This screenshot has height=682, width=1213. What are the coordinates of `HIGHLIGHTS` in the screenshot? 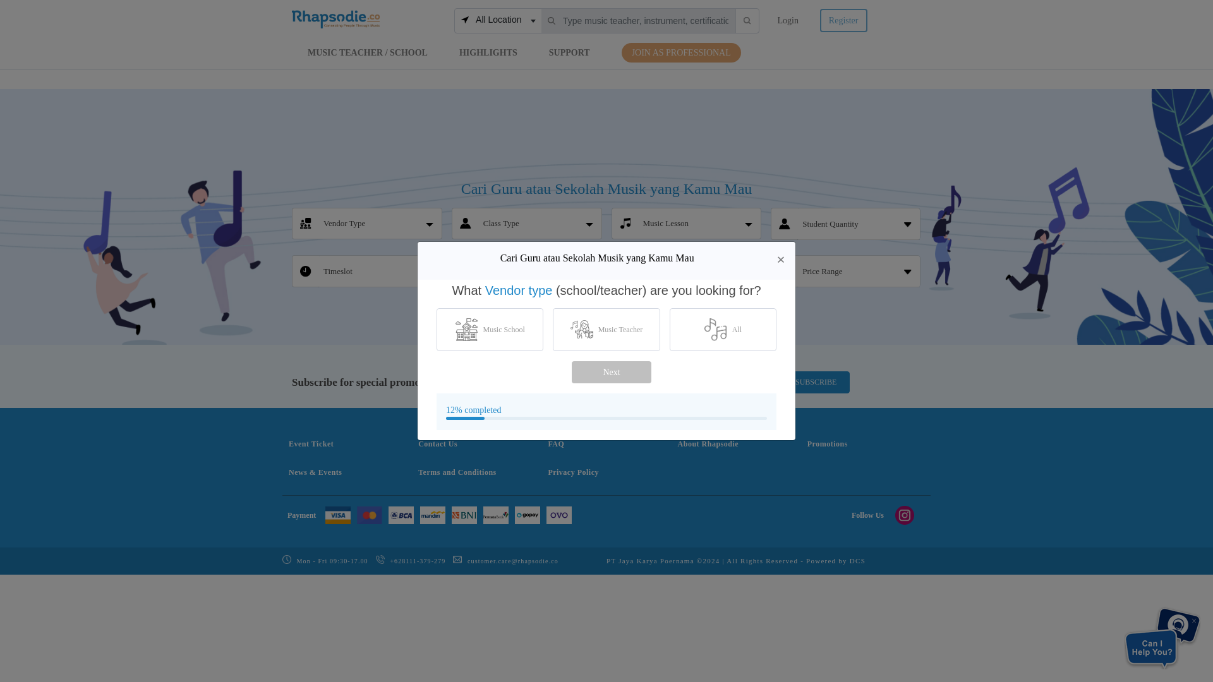 It's located at (787, 20).